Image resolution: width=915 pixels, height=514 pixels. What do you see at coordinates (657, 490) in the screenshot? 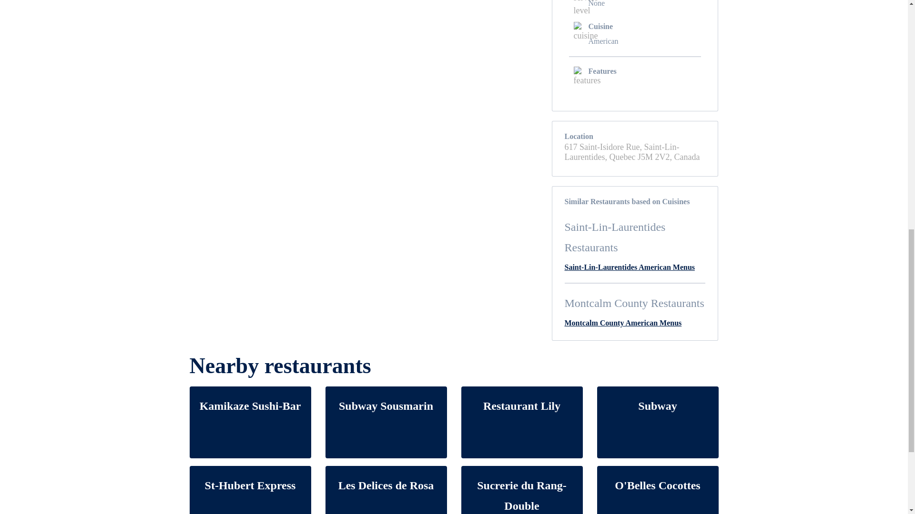
I see `O'Belles Cocottes` at bounding box center [657, 490].